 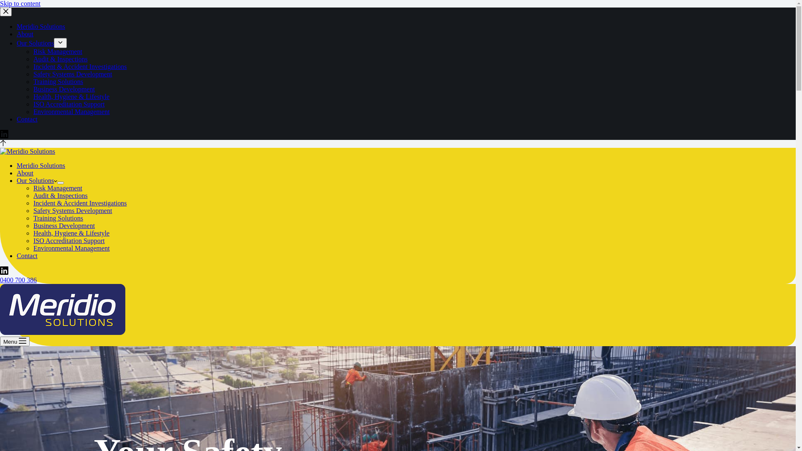 What do you see at coordinates (71, 233) in the screenshot?
I see `Health, Hygiene & Lifestyle` at bounding box center [71, 233].